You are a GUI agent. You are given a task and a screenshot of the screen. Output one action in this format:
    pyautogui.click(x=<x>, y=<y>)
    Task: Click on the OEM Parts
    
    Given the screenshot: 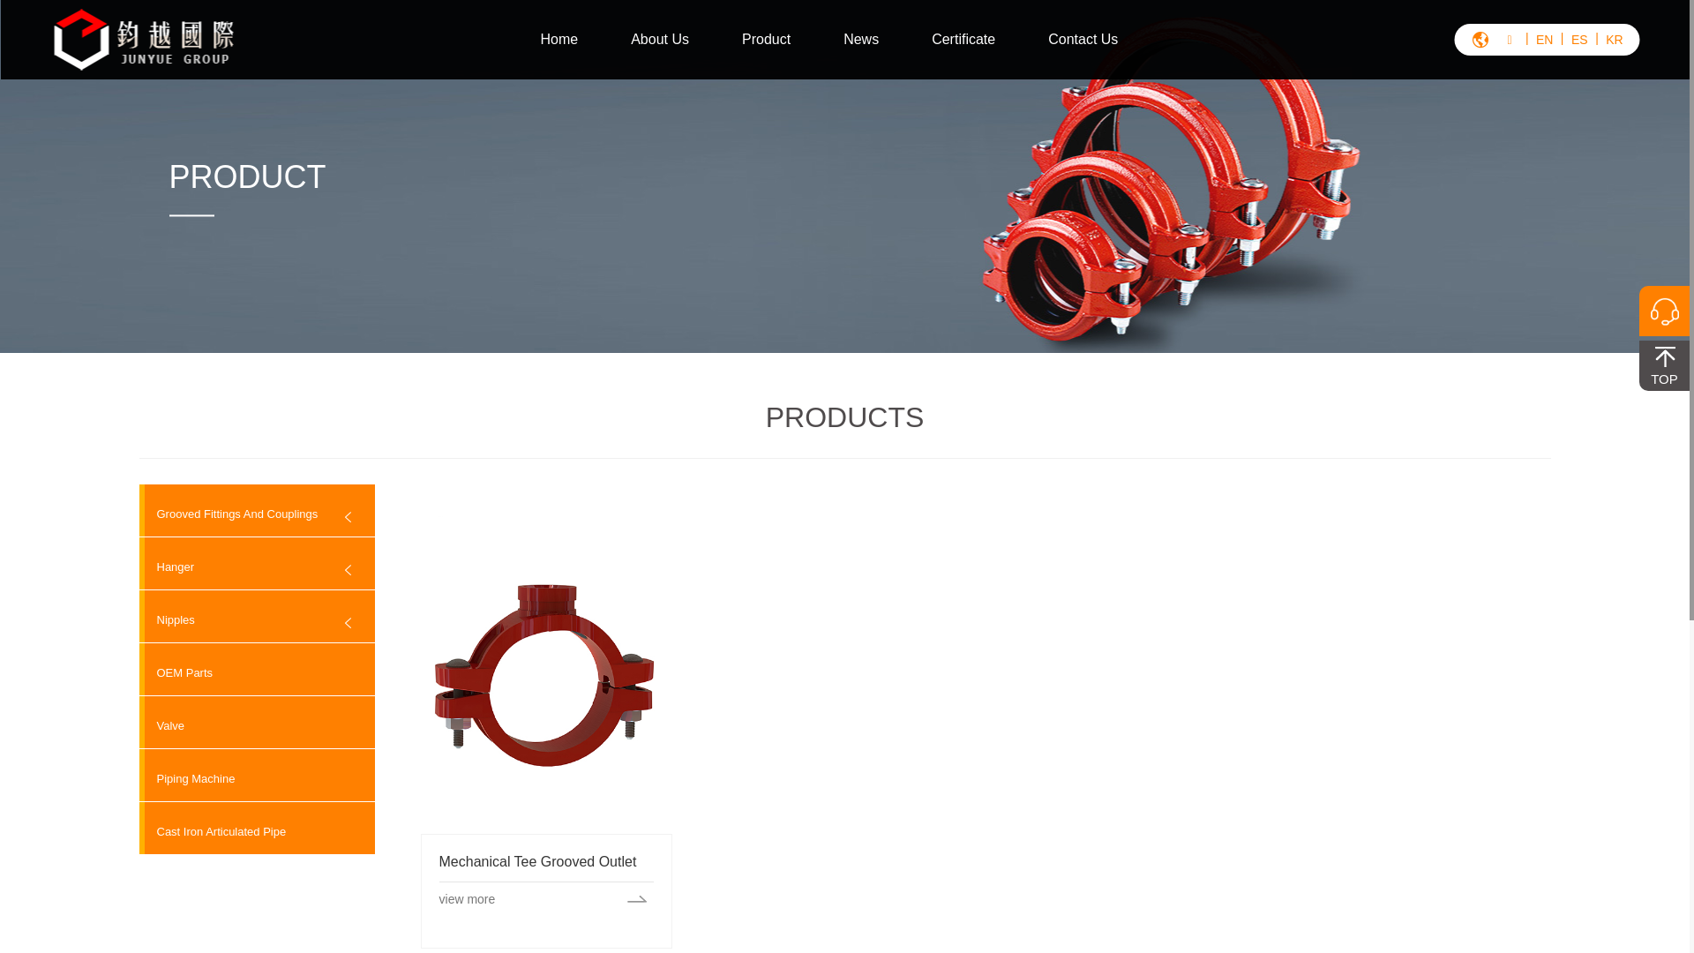 What is the action you would take?
    pyautogui.click(x=176, y=672)
    